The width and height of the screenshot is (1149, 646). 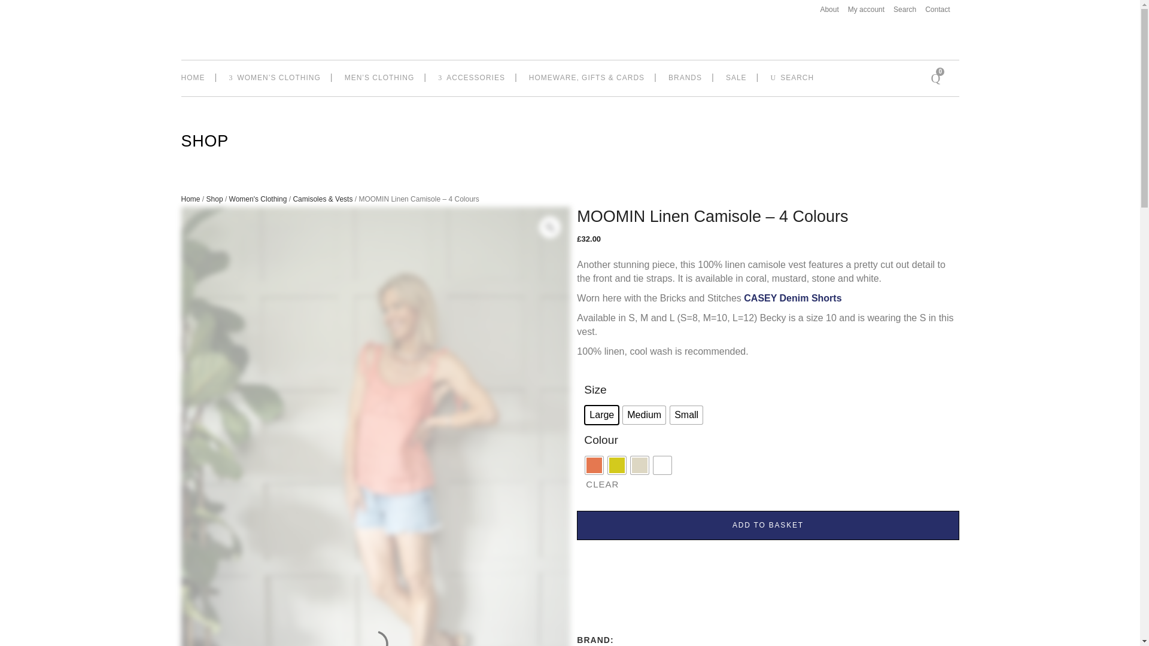 I want to click on Search, so click(x=900, y=10).